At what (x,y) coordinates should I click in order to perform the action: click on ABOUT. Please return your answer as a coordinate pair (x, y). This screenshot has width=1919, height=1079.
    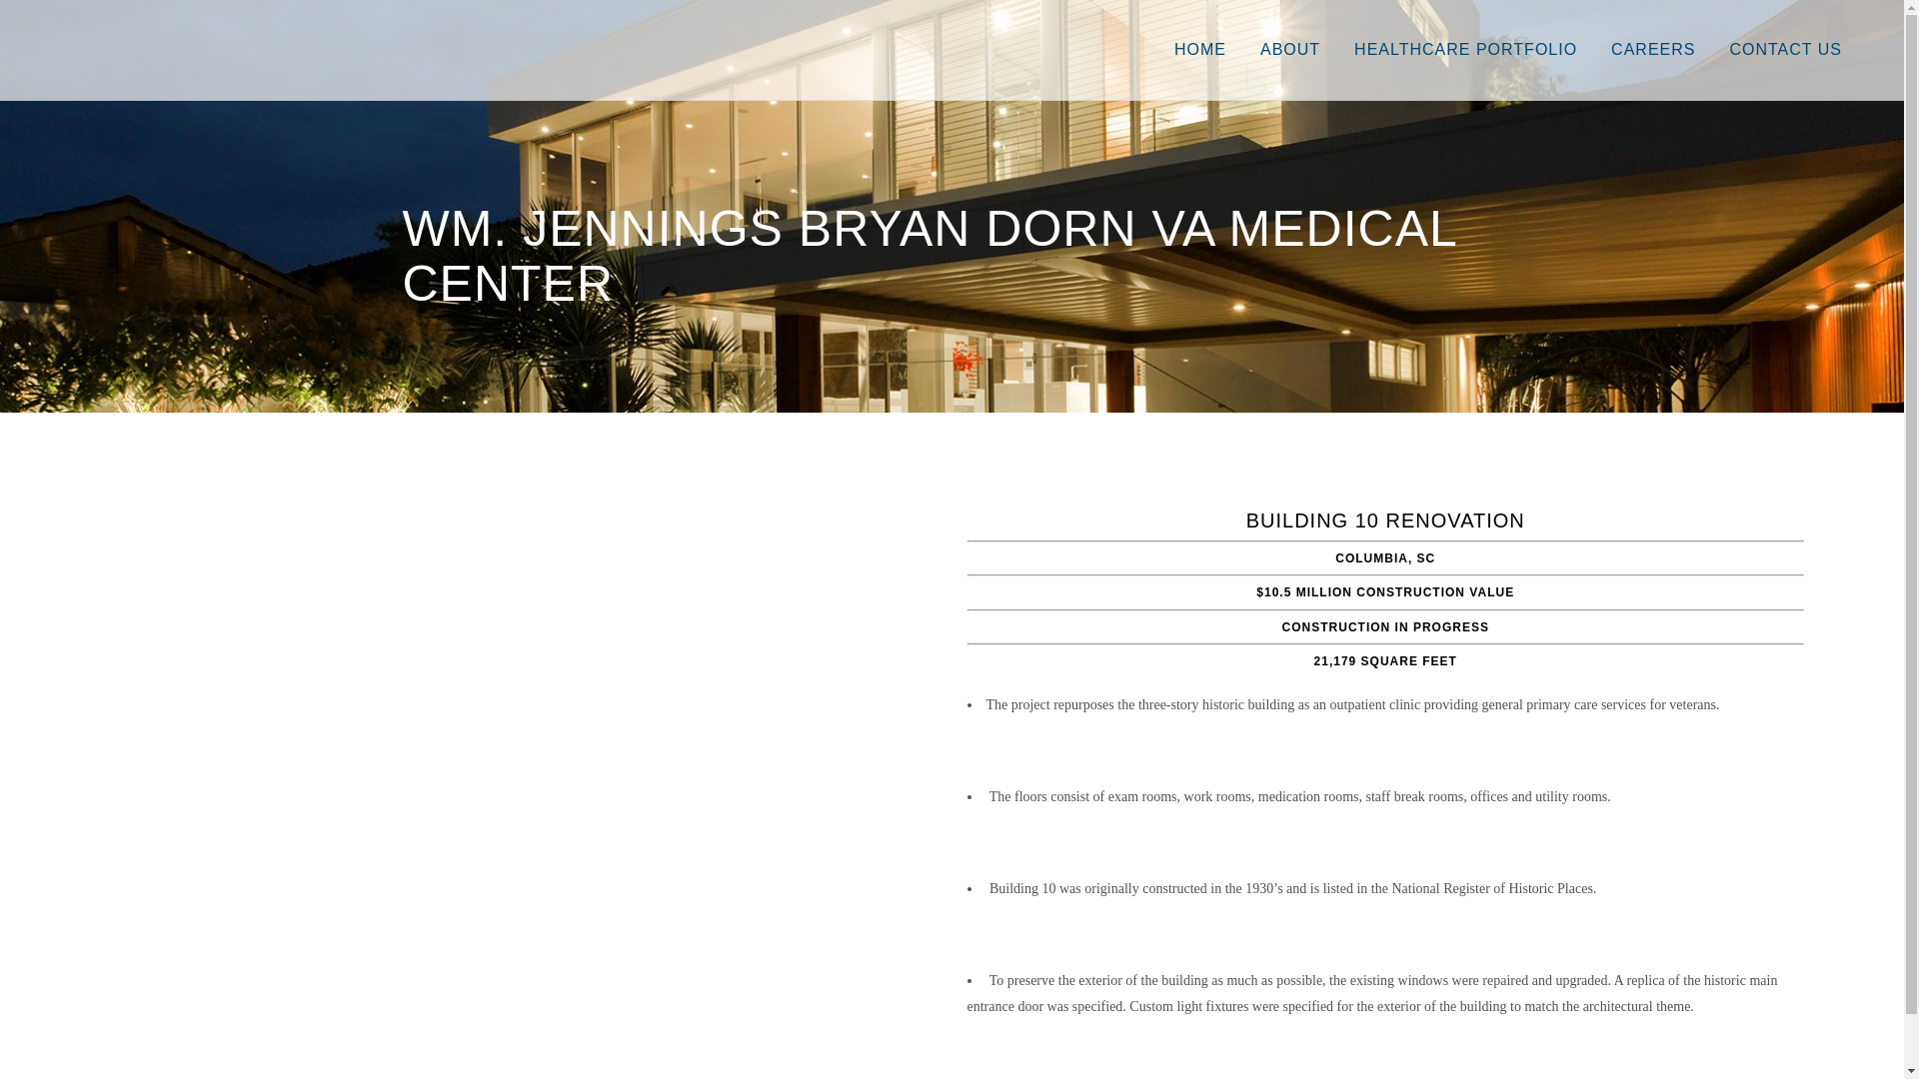
    Looking at the image, I should click on (1290, 50).